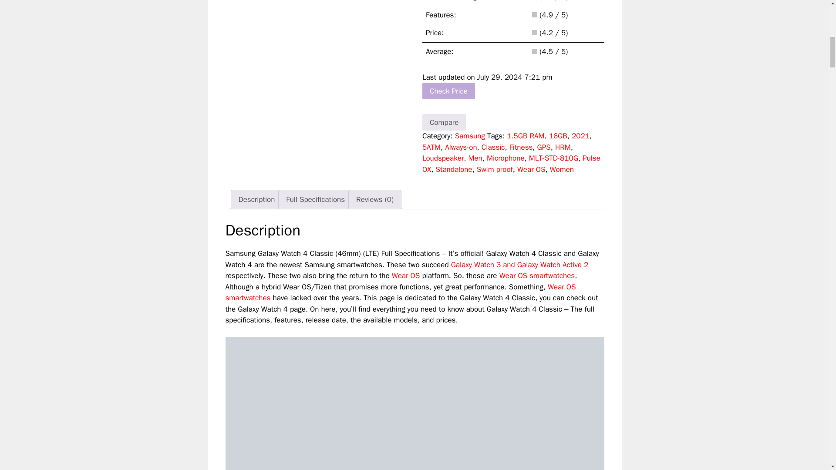  I want to click on Galaxy Watch 3 and Galaxy Watch Active 2, so click(520, 265).